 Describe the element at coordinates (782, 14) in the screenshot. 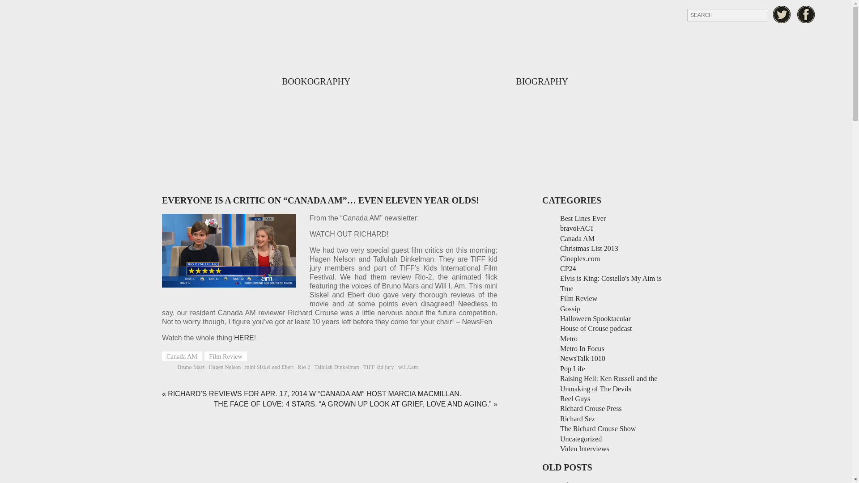

I see `Twitter` at that location.